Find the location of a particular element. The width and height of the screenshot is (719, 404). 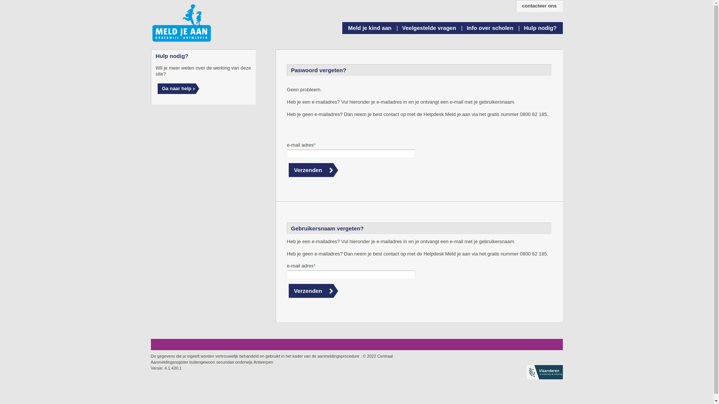

Verzenden is located at coordinates (311, 170).